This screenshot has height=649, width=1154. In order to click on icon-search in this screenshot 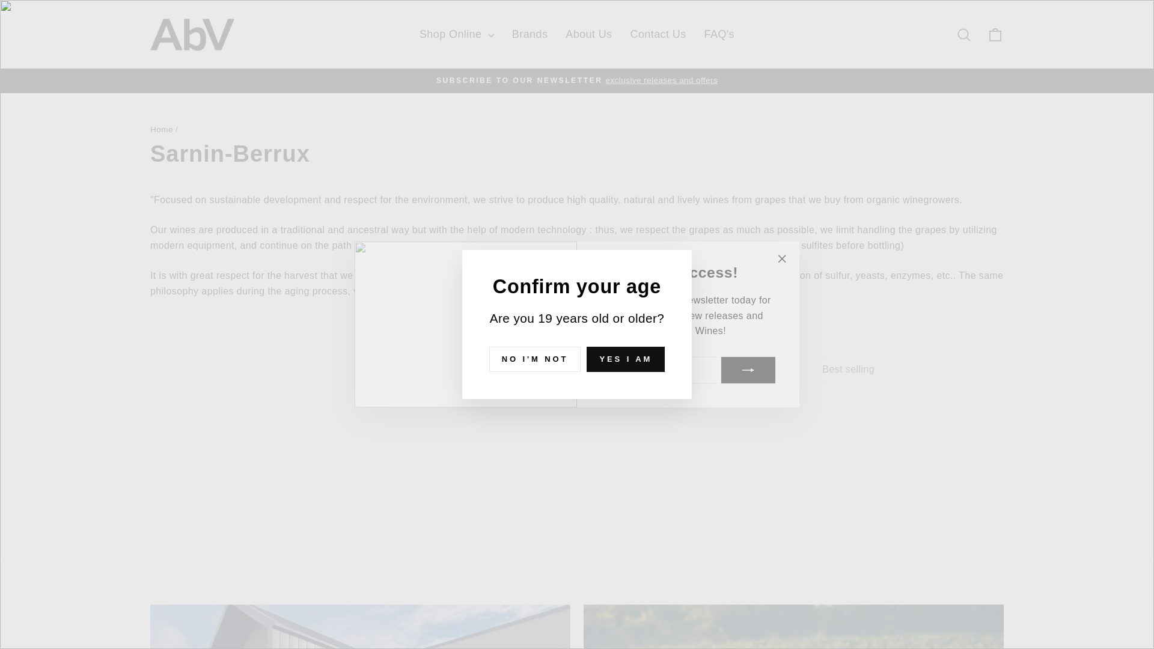, I will do `click(964, 35)`.